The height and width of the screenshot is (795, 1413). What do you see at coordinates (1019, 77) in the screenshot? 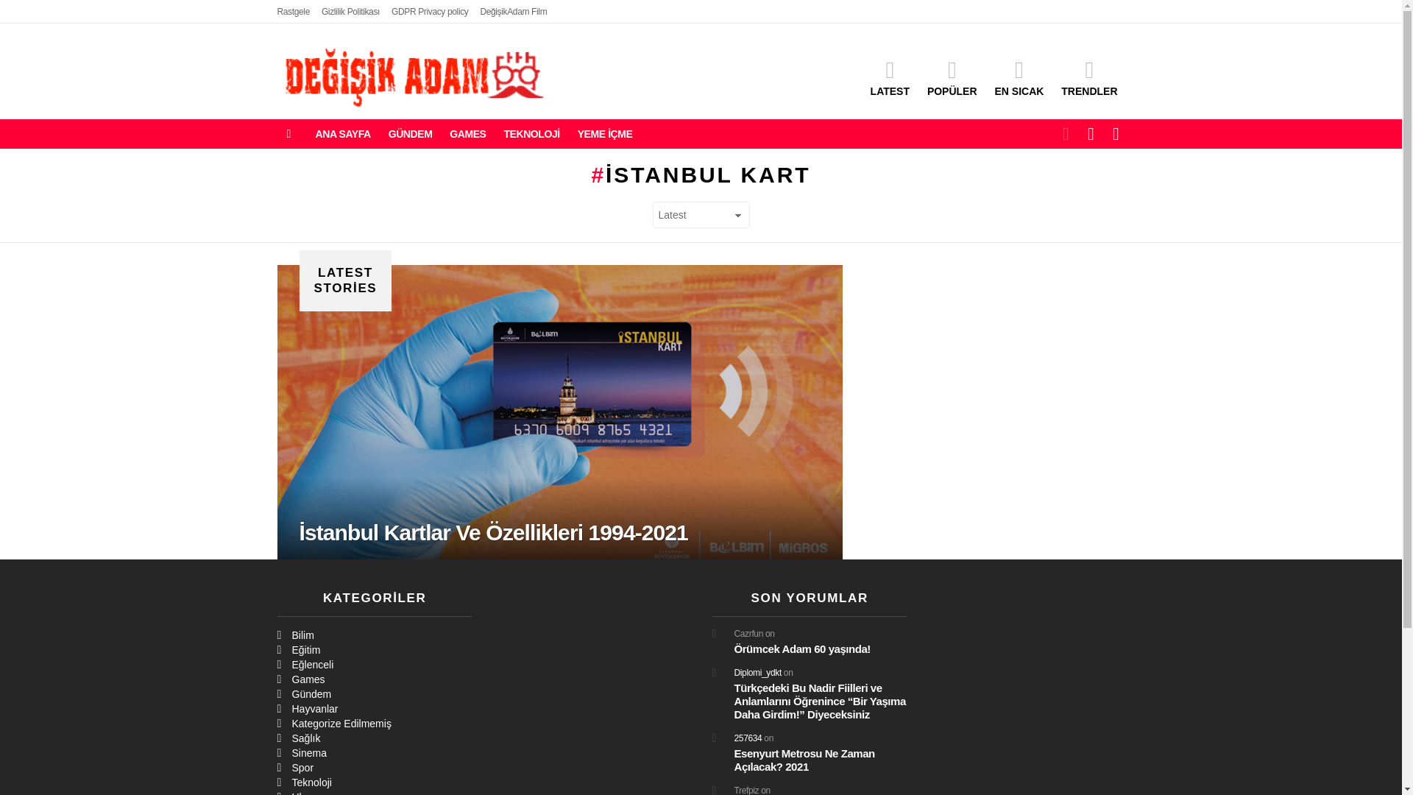
I see `EN SICAK` at bounding box center [1019, 77].